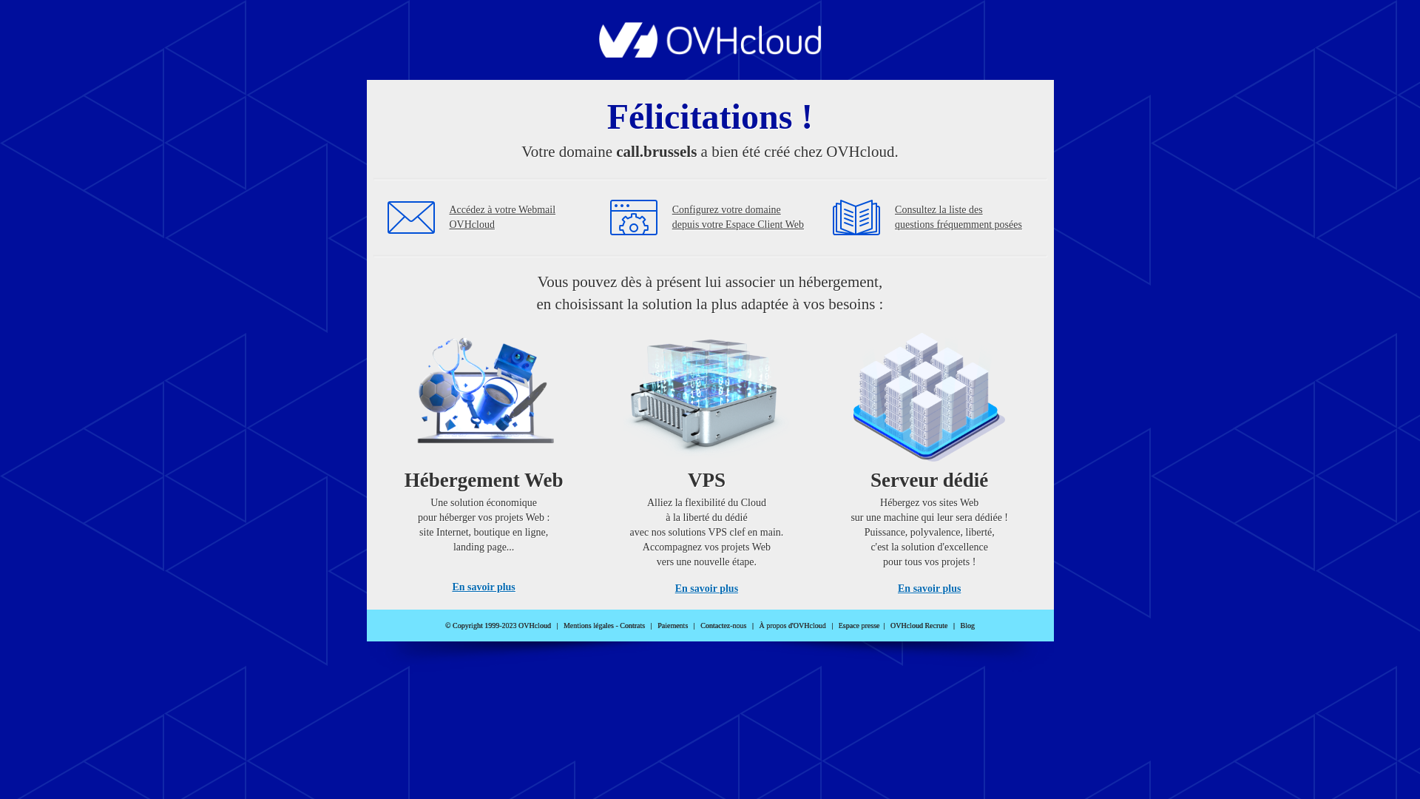  Describe the element at coordinates (707, 589) in the screenshot. I see `En savoir plus` at that location.